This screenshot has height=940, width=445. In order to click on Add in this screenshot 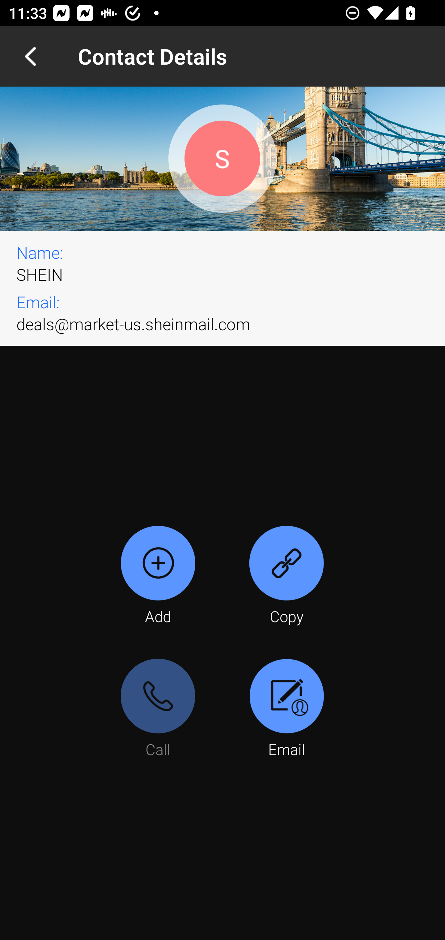, I will do `click(158, 576)`.